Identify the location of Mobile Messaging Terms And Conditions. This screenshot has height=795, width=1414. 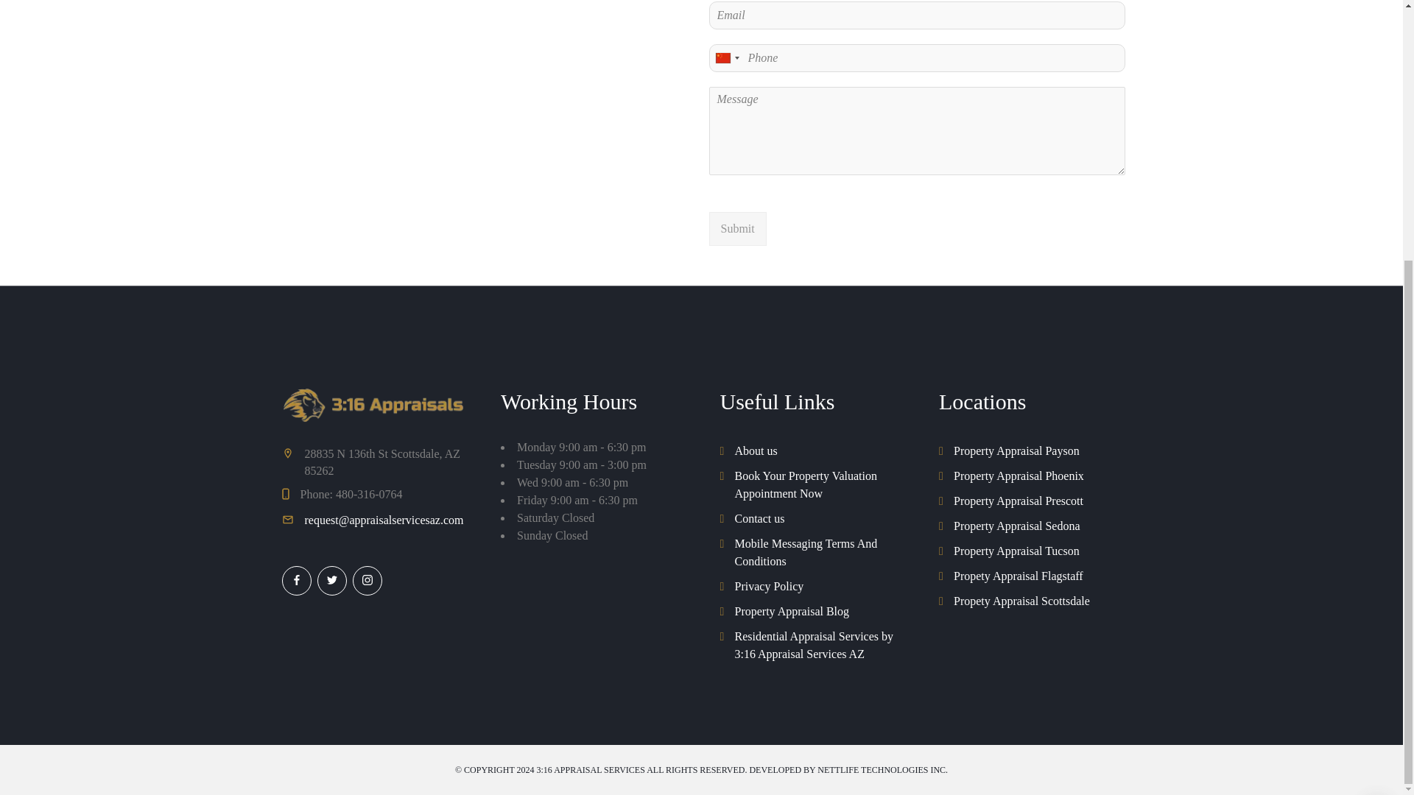
(812, 552).